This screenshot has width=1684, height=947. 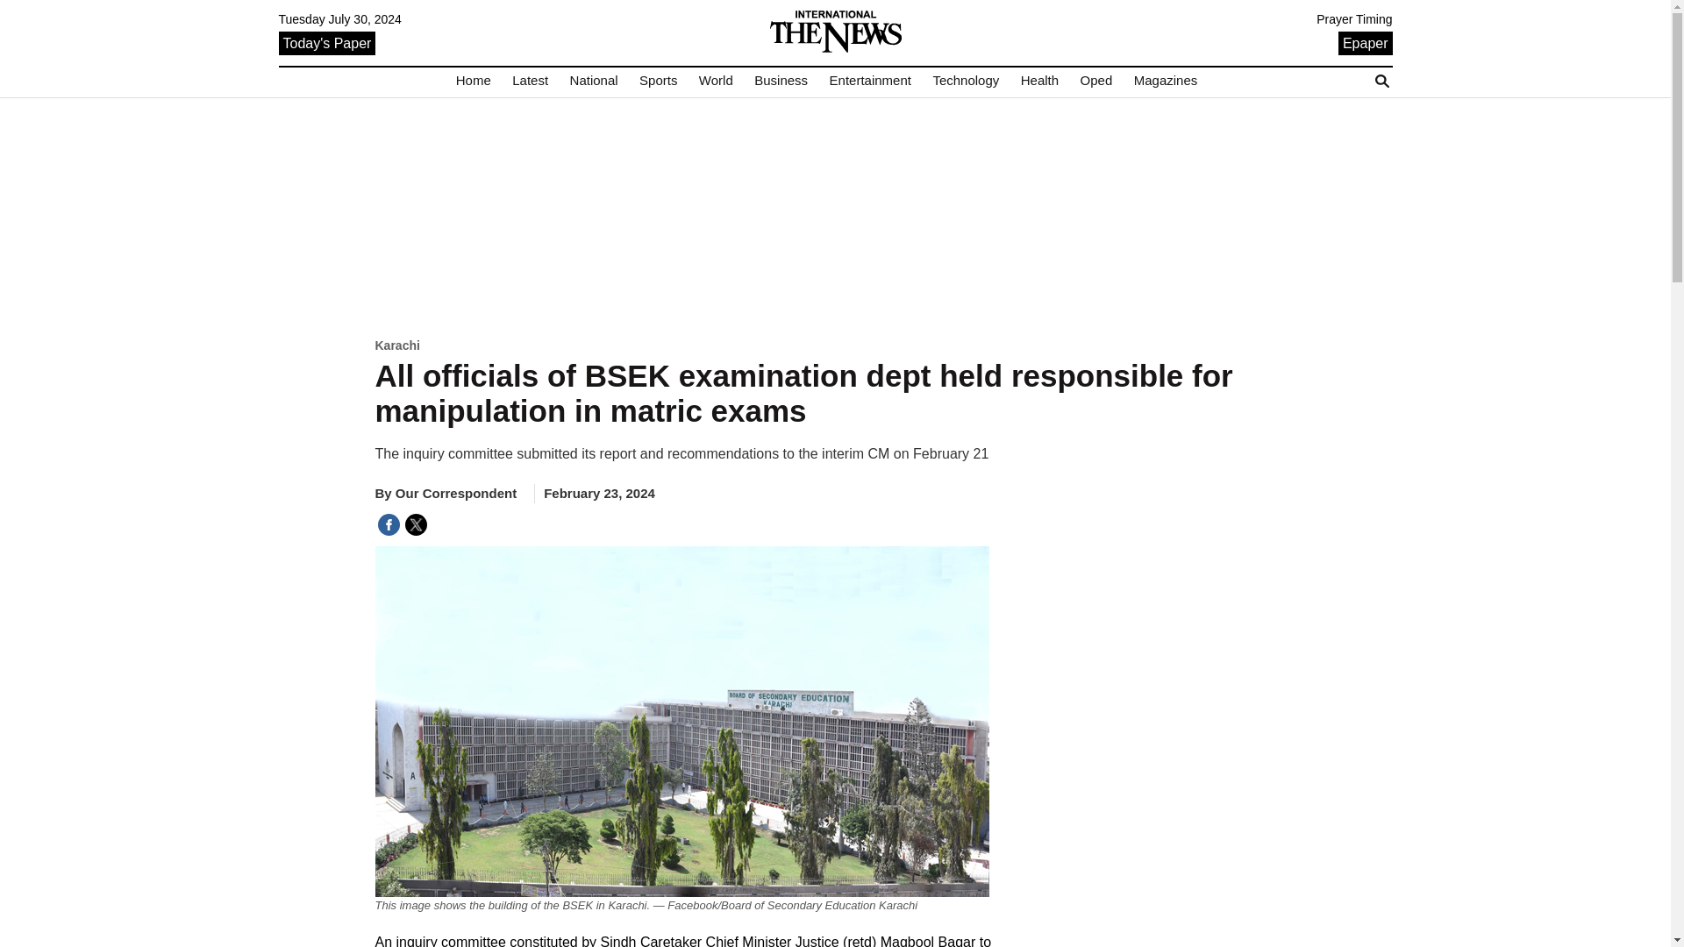 I want to click on Business, so click(x=781, y=81).